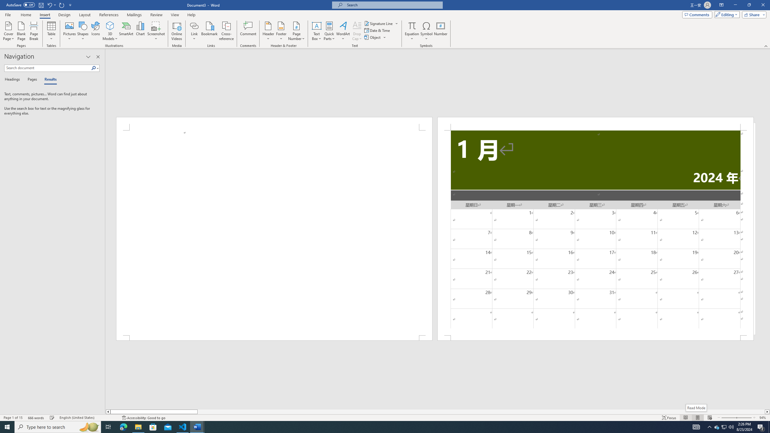 The image size is (770, 433). I want to click on Ribbon Display Options, so click(721, 5).